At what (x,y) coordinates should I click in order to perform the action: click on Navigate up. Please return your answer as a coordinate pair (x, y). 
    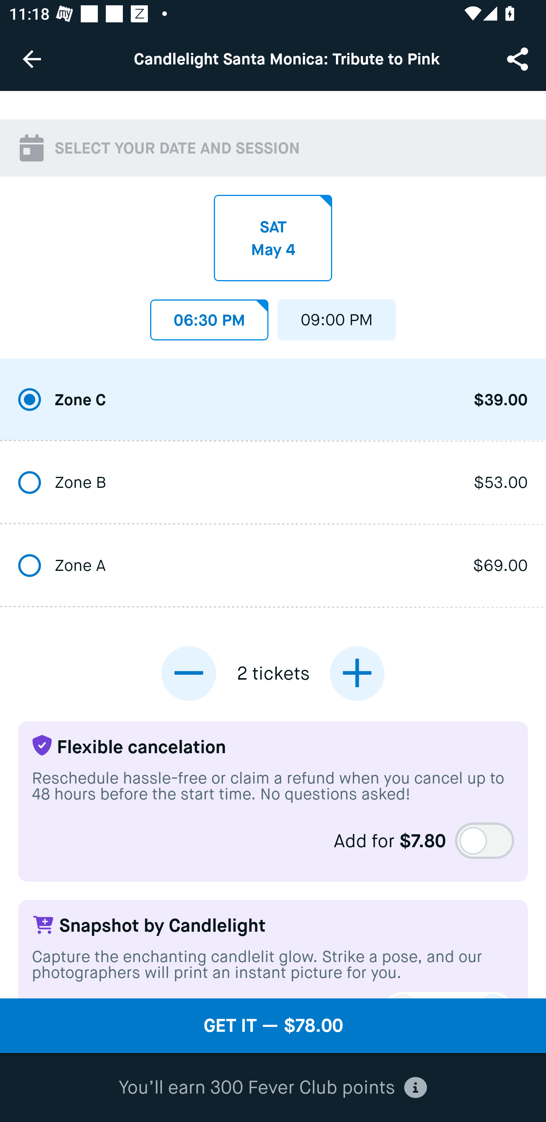
    Looking at the image, I should click on (32, 59).